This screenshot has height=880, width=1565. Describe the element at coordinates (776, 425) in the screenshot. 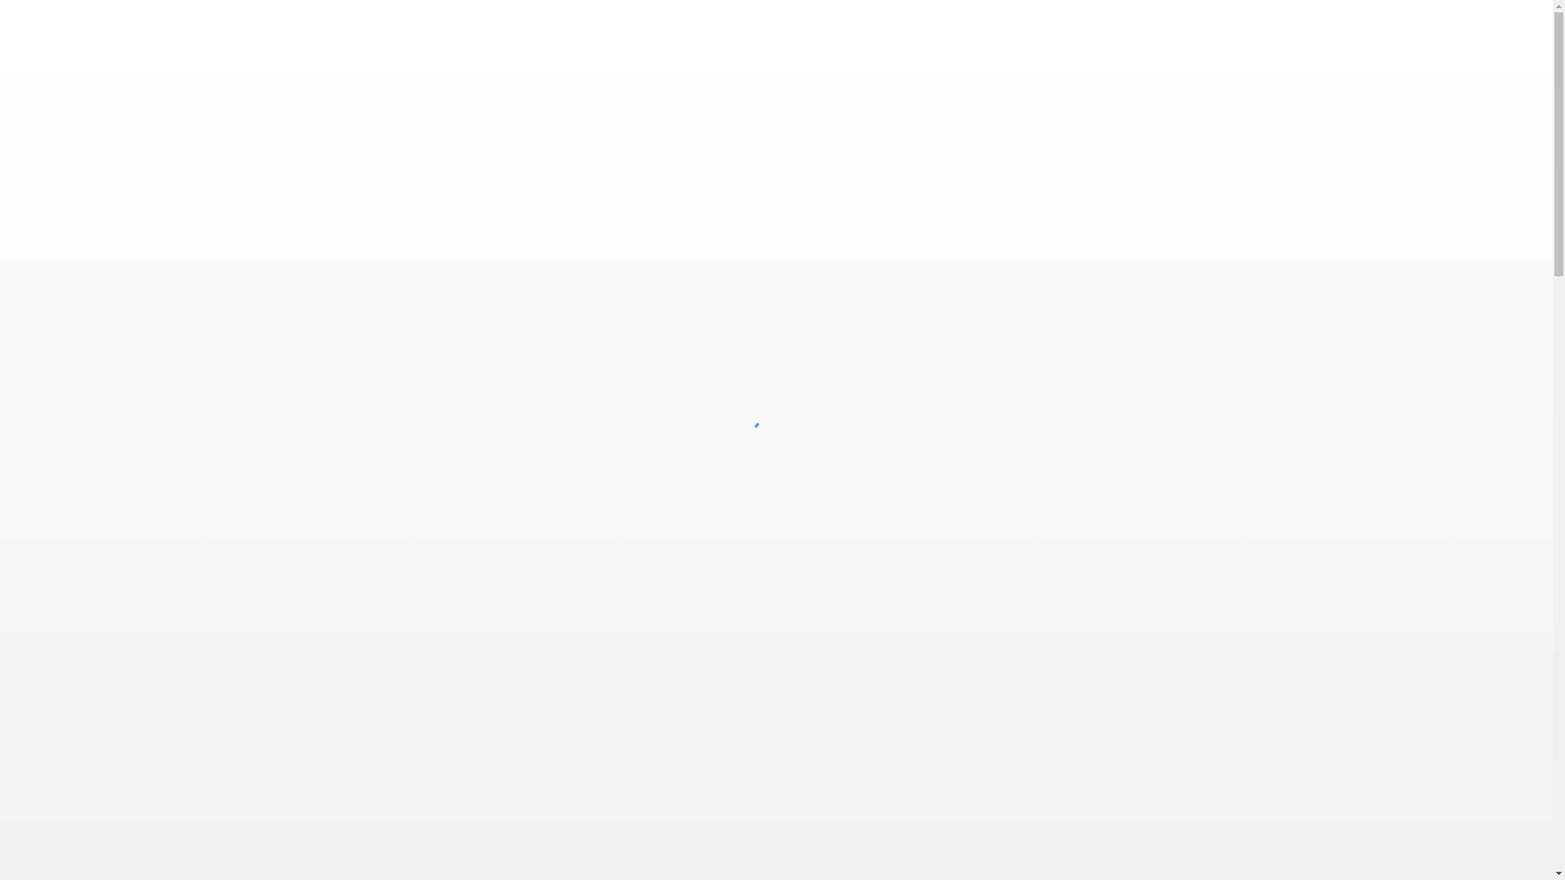

I see `Bedrijfskunde` at that location.